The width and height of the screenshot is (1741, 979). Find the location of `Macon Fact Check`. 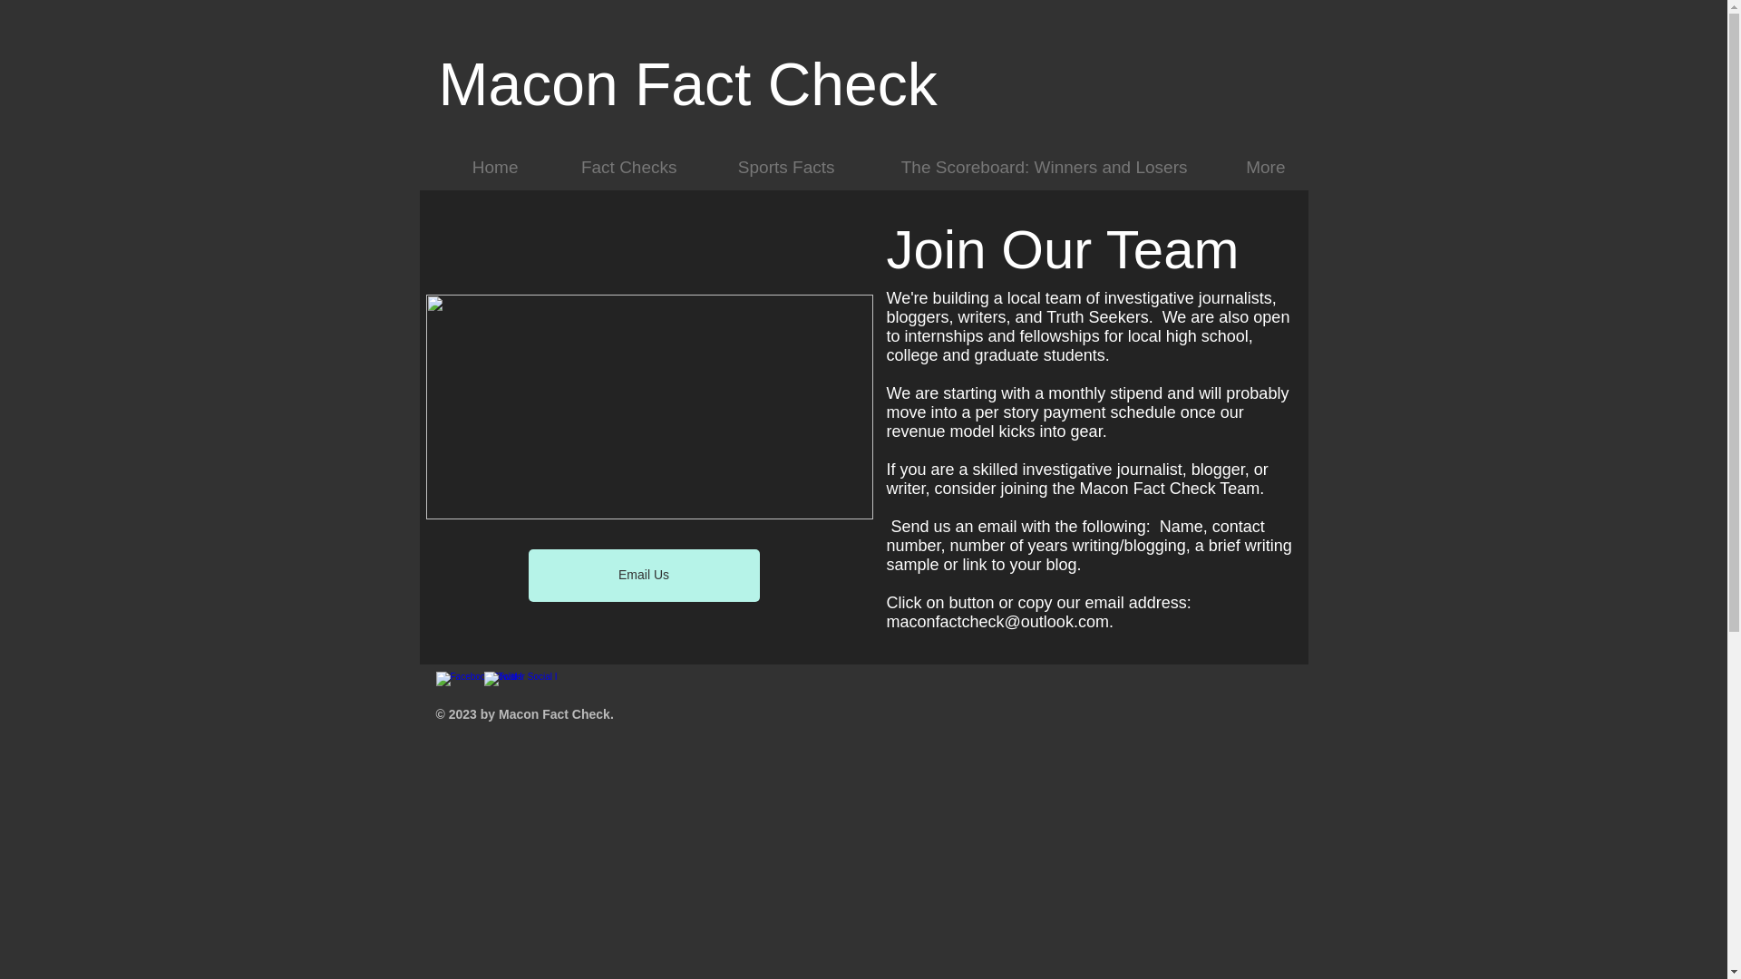

Macon Fact Check is located at coordinates (687, 83).